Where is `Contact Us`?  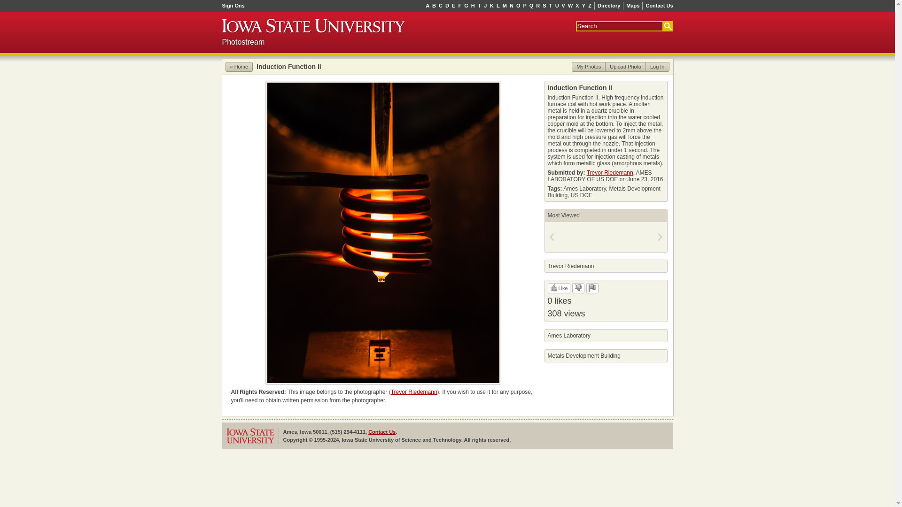
Contact Us is located at coordinates (658, 6).